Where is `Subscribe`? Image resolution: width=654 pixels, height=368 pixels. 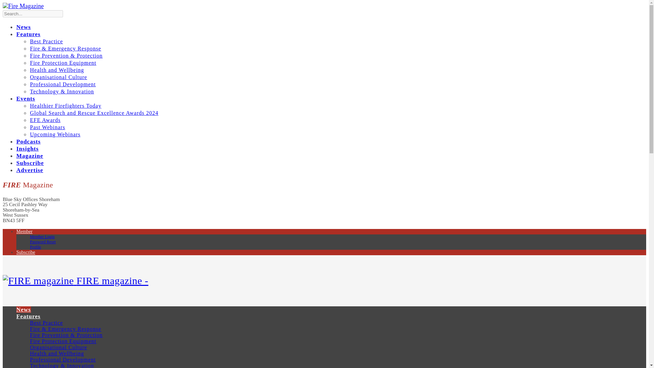 Subscribe is located at coordinates (26, 252).